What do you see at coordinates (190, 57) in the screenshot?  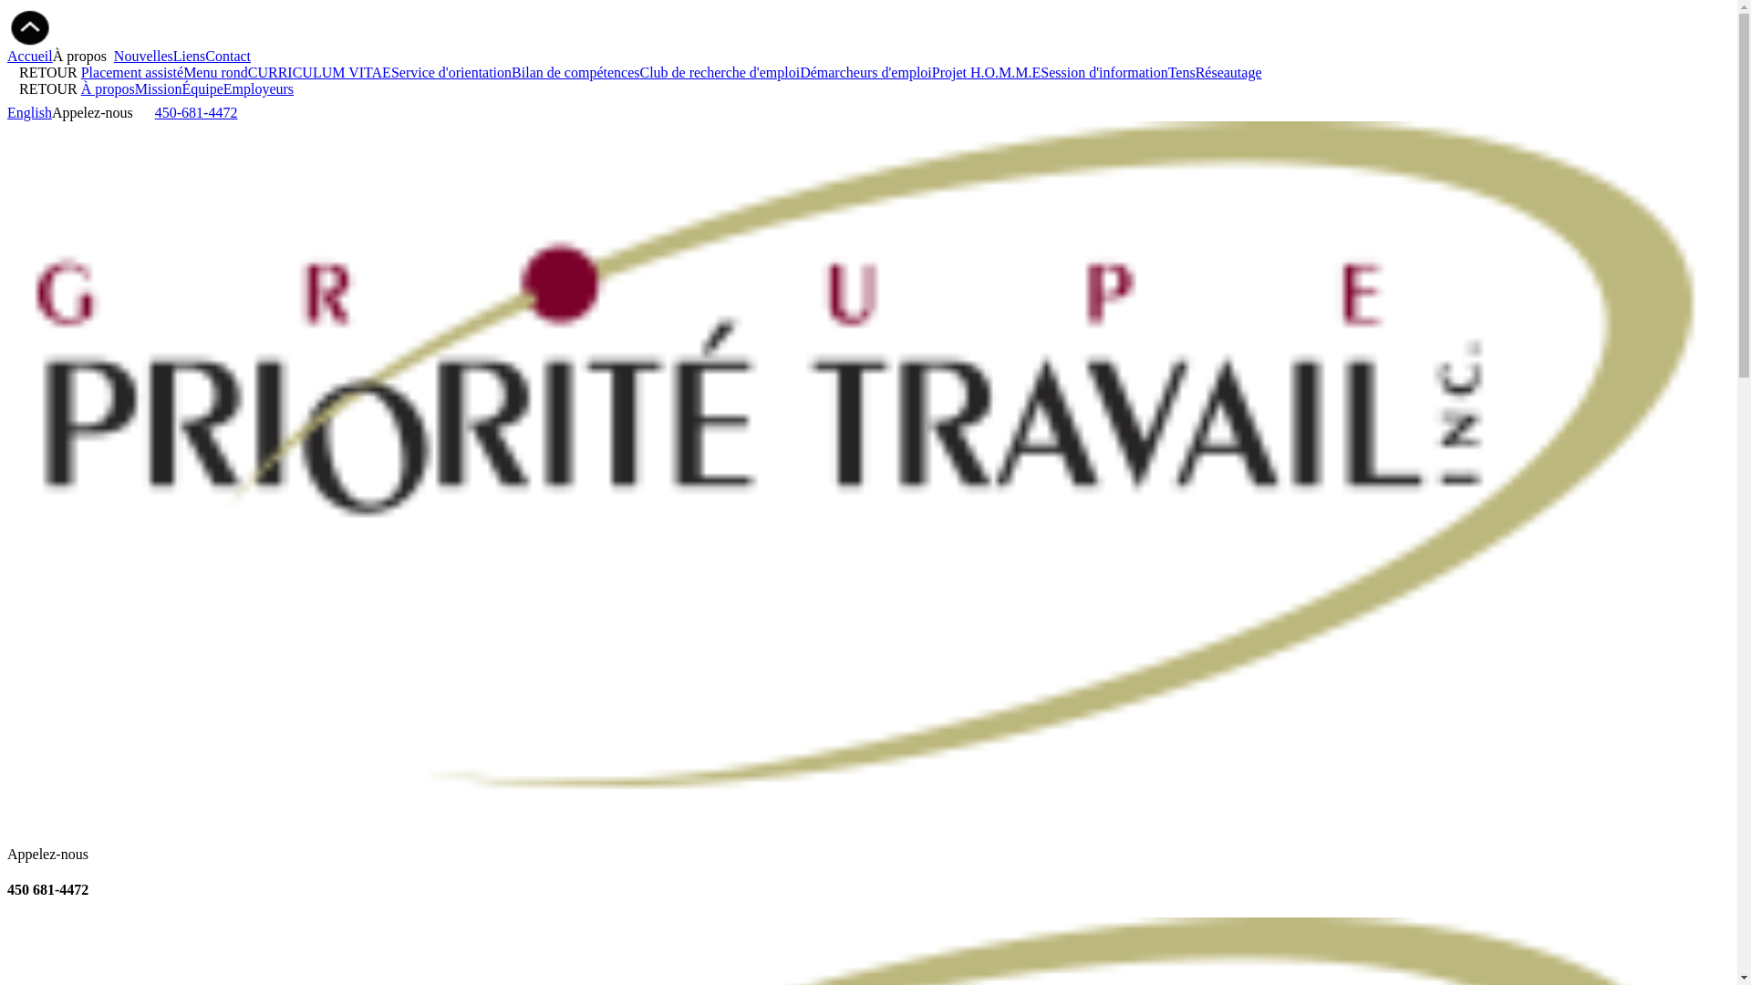 I see `Liens` at bounding box center [190, 57].